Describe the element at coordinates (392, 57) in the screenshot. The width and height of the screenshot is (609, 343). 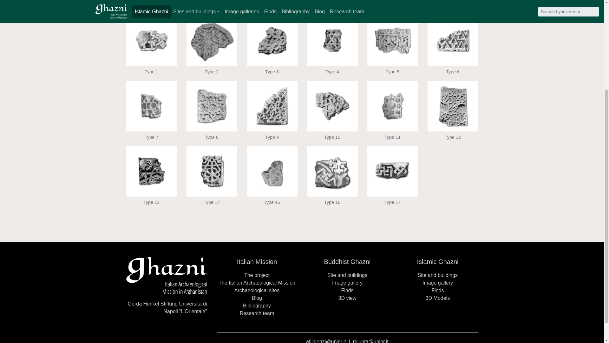
I see `Type 5` at that location.